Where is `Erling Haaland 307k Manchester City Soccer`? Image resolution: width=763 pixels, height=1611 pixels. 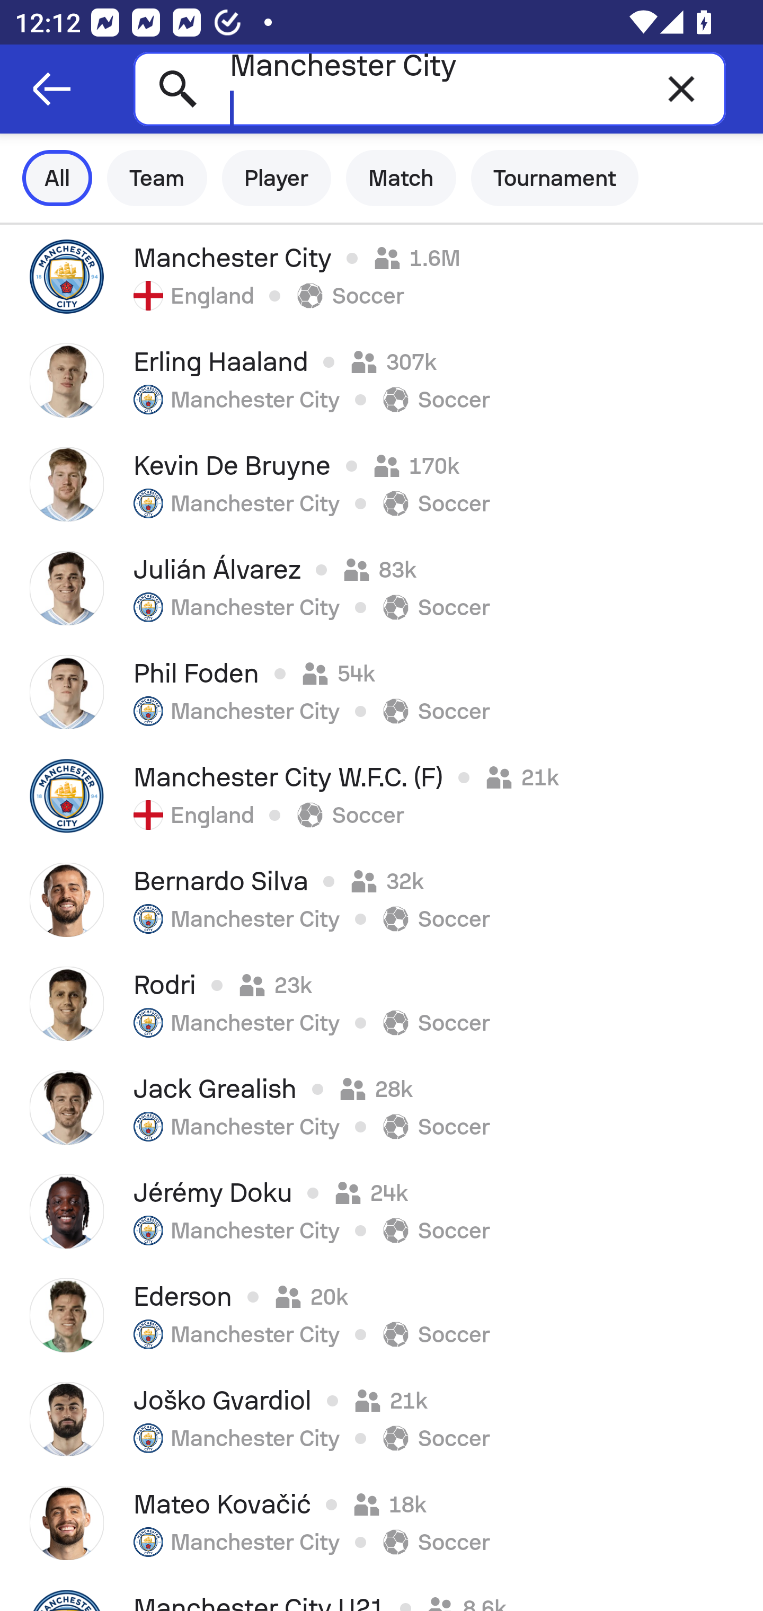 Erling Haaland 307k Manchester City Soccer is located at coordinates (381, 380).